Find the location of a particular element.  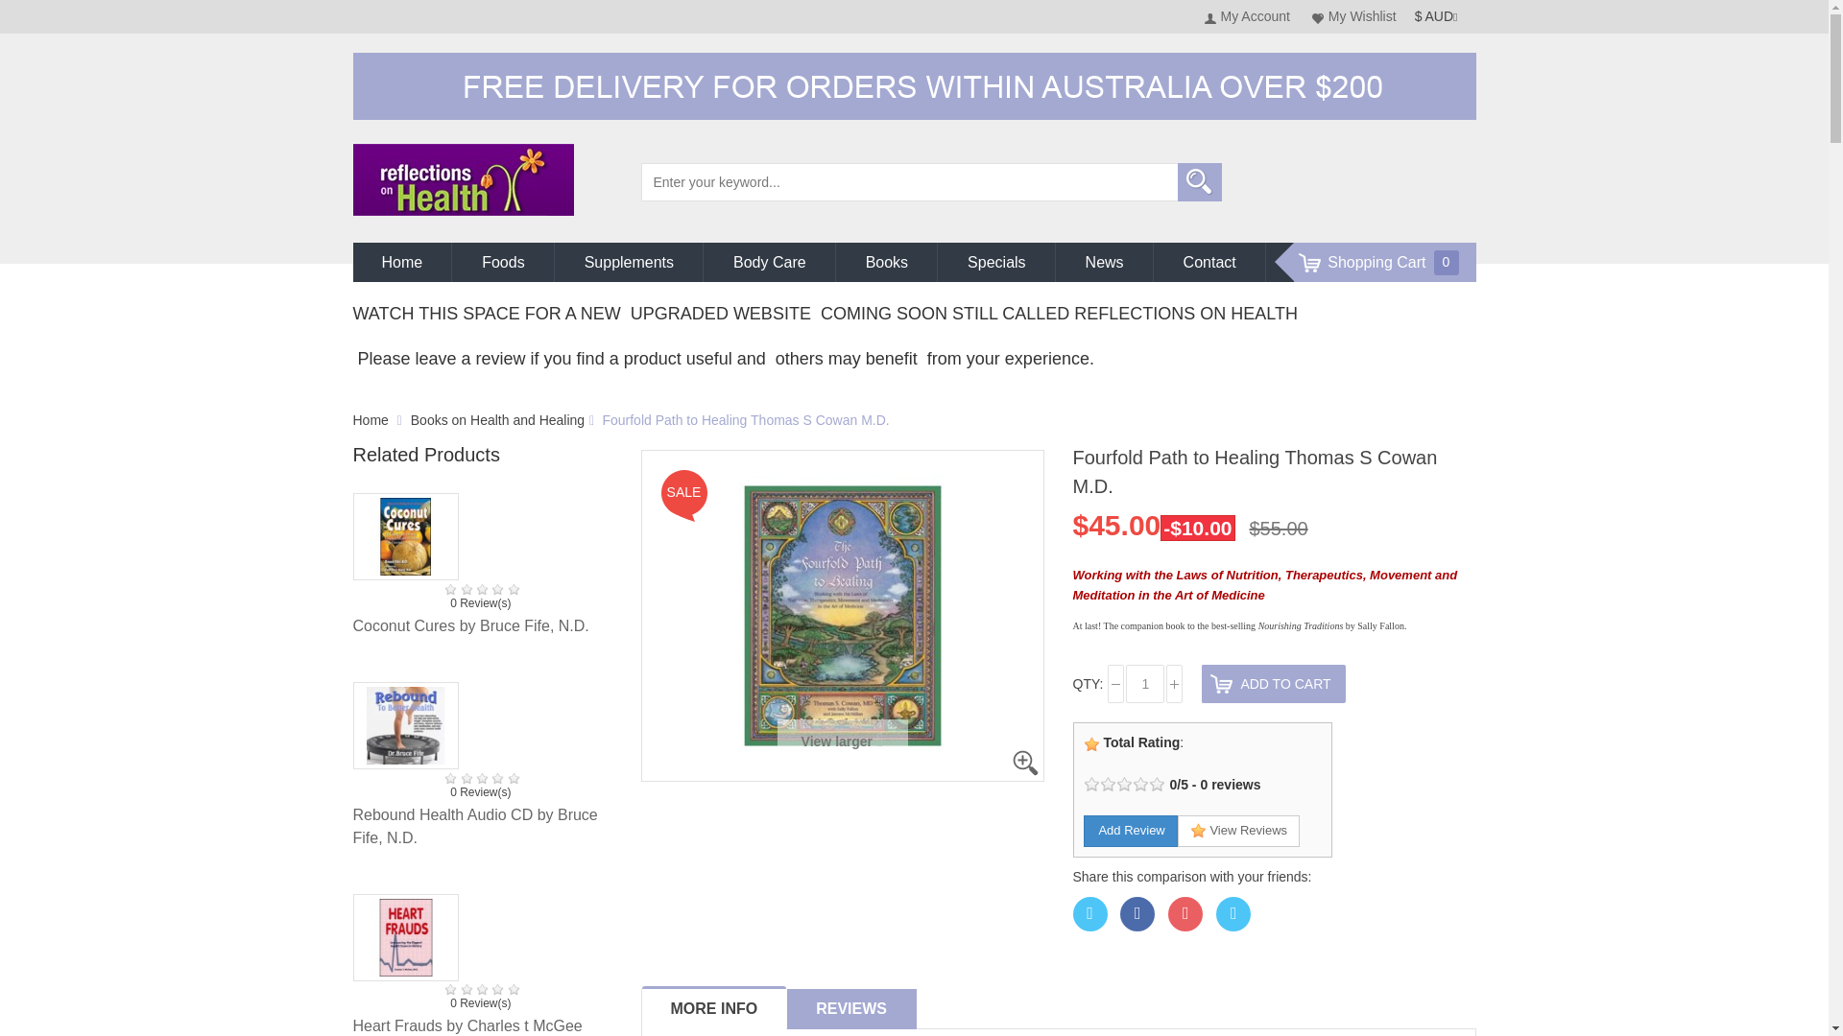

Foods is located at coordinates (503, 261).